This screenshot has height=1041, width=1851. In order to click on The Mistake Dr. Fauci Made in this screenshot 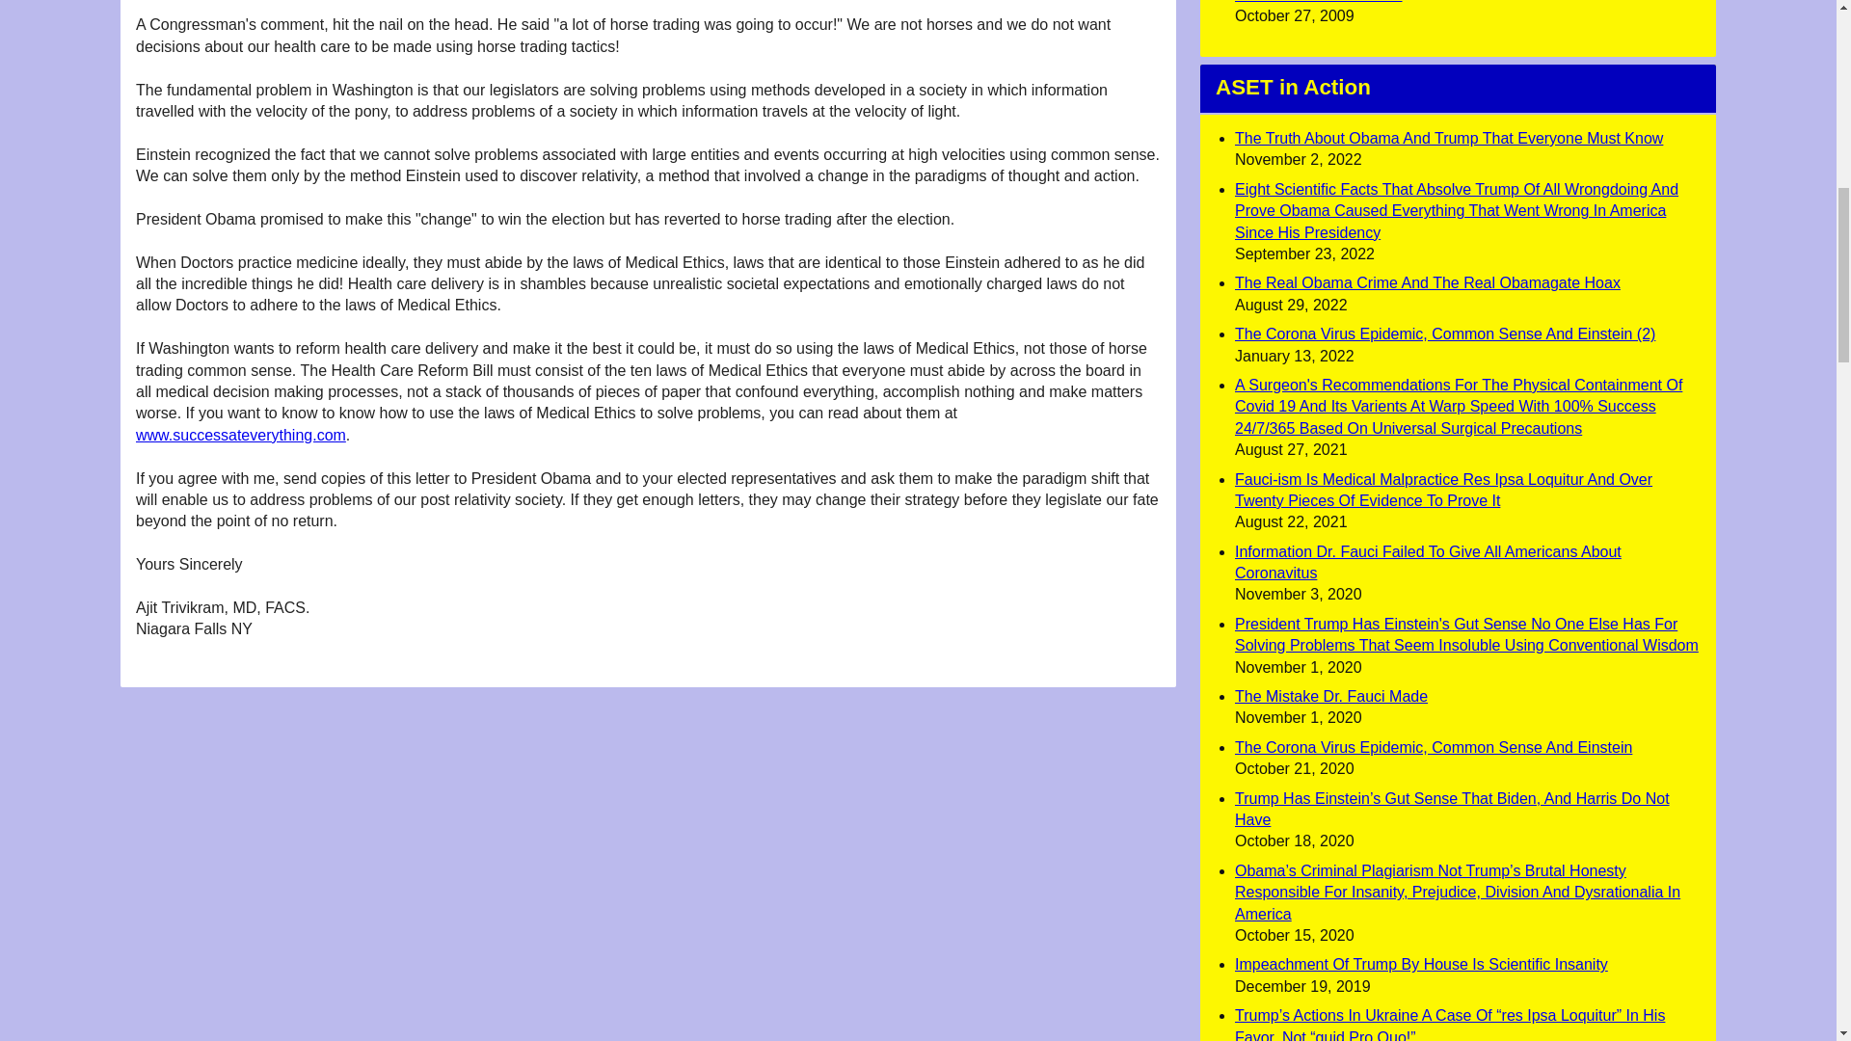, I will do `click(1330, 696)`.